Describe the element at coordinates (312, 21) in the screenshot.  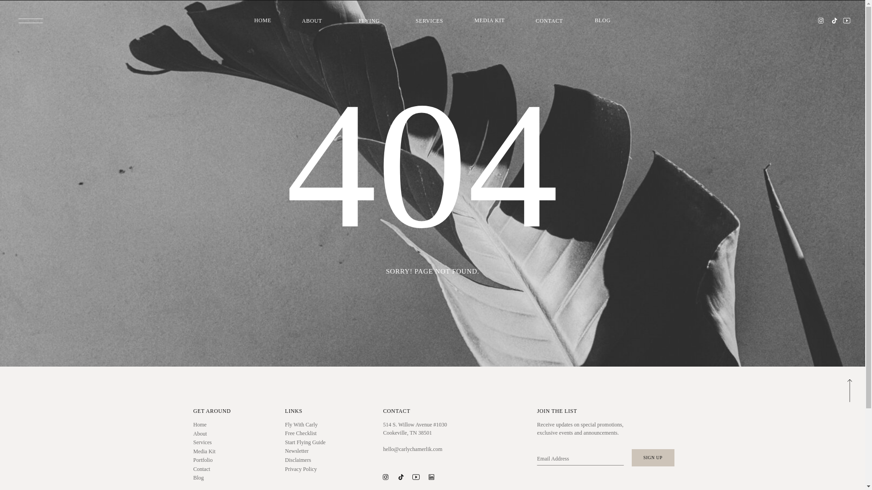
I see `ABOUT` at that location.